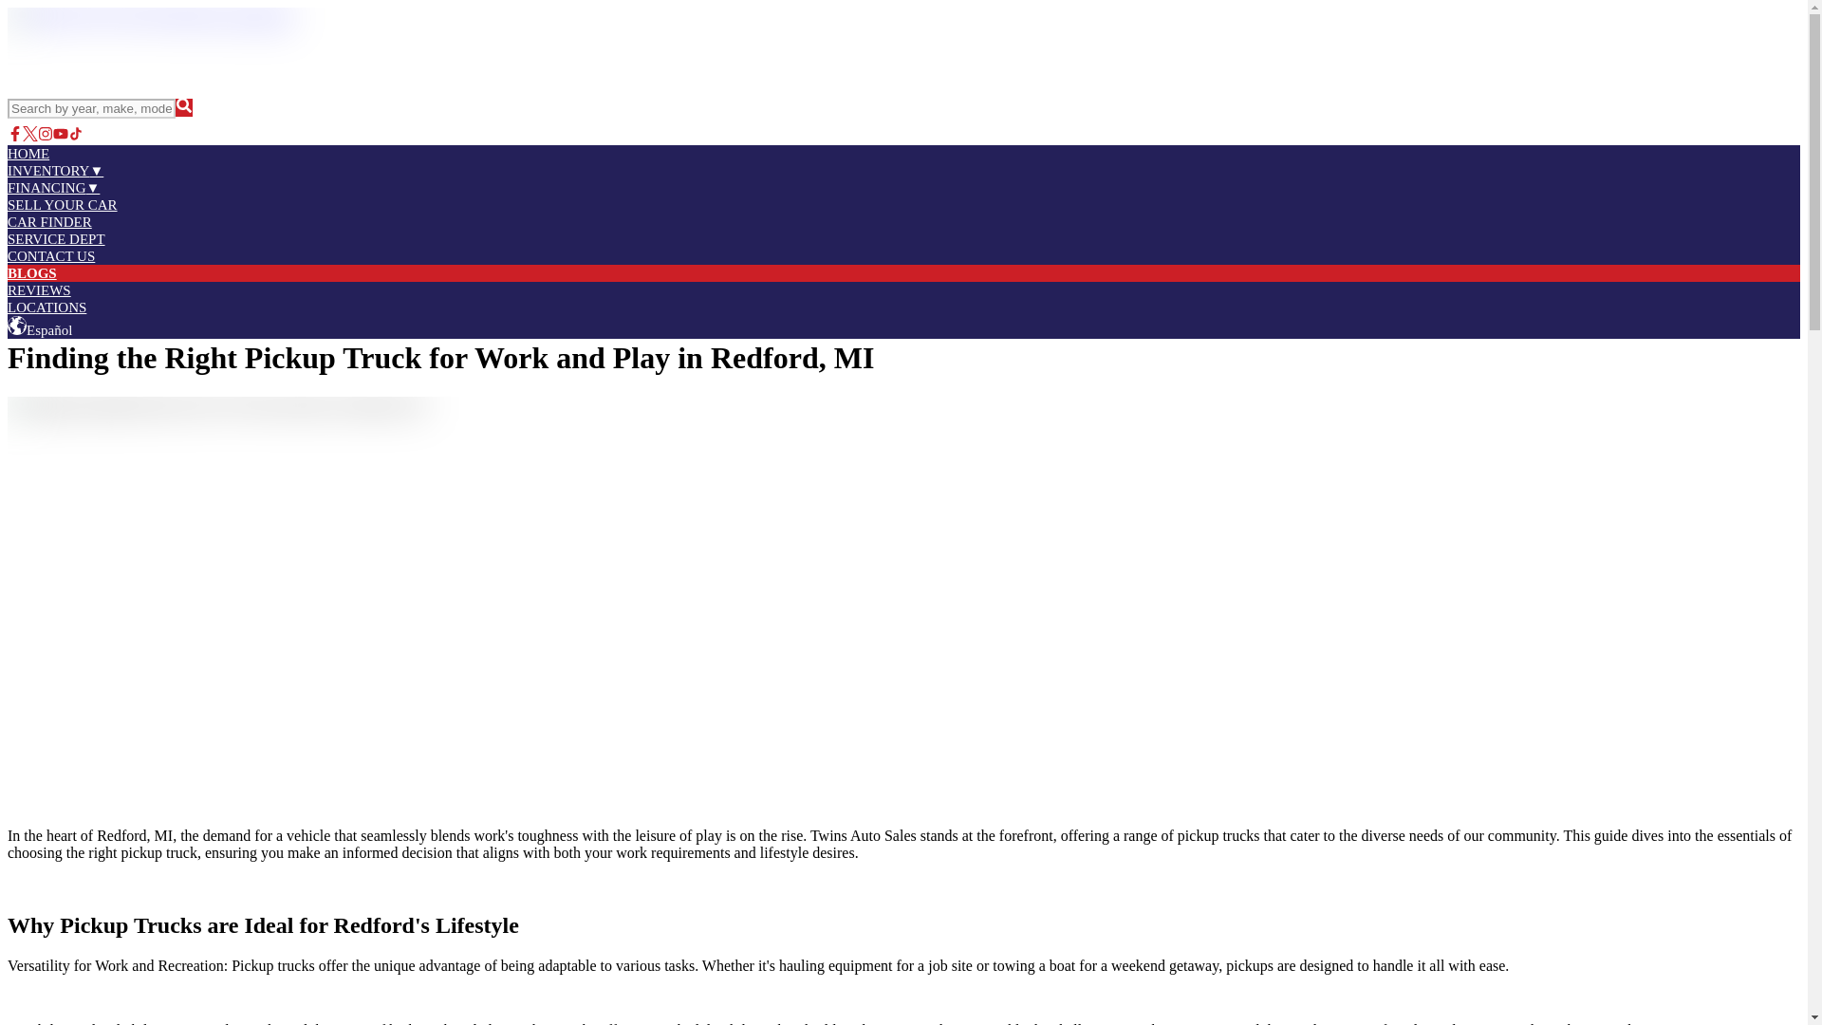 This screenshot has height=1025, width=1822. What do you see at coordinates (56, 239) in the screenshot?
I see `SERVICE DEPT` at bounding box center [56, 239].